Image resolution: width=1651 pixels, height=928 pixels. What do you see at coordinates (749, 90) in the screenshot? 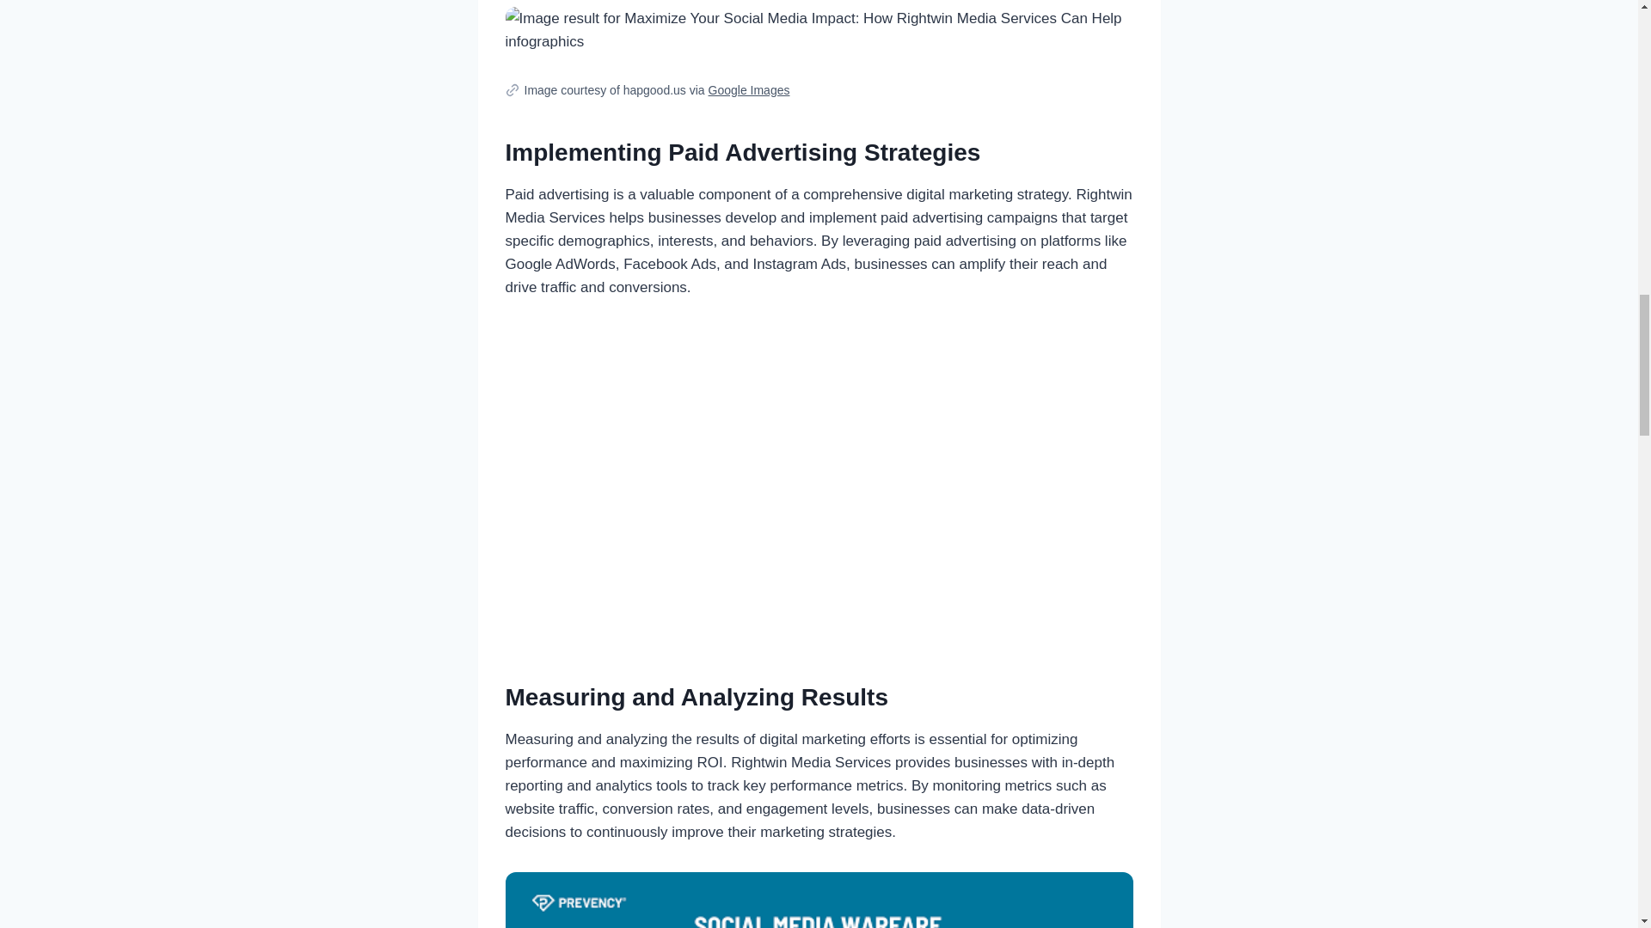
I see `Google Images` at bounding box center [749, 90].